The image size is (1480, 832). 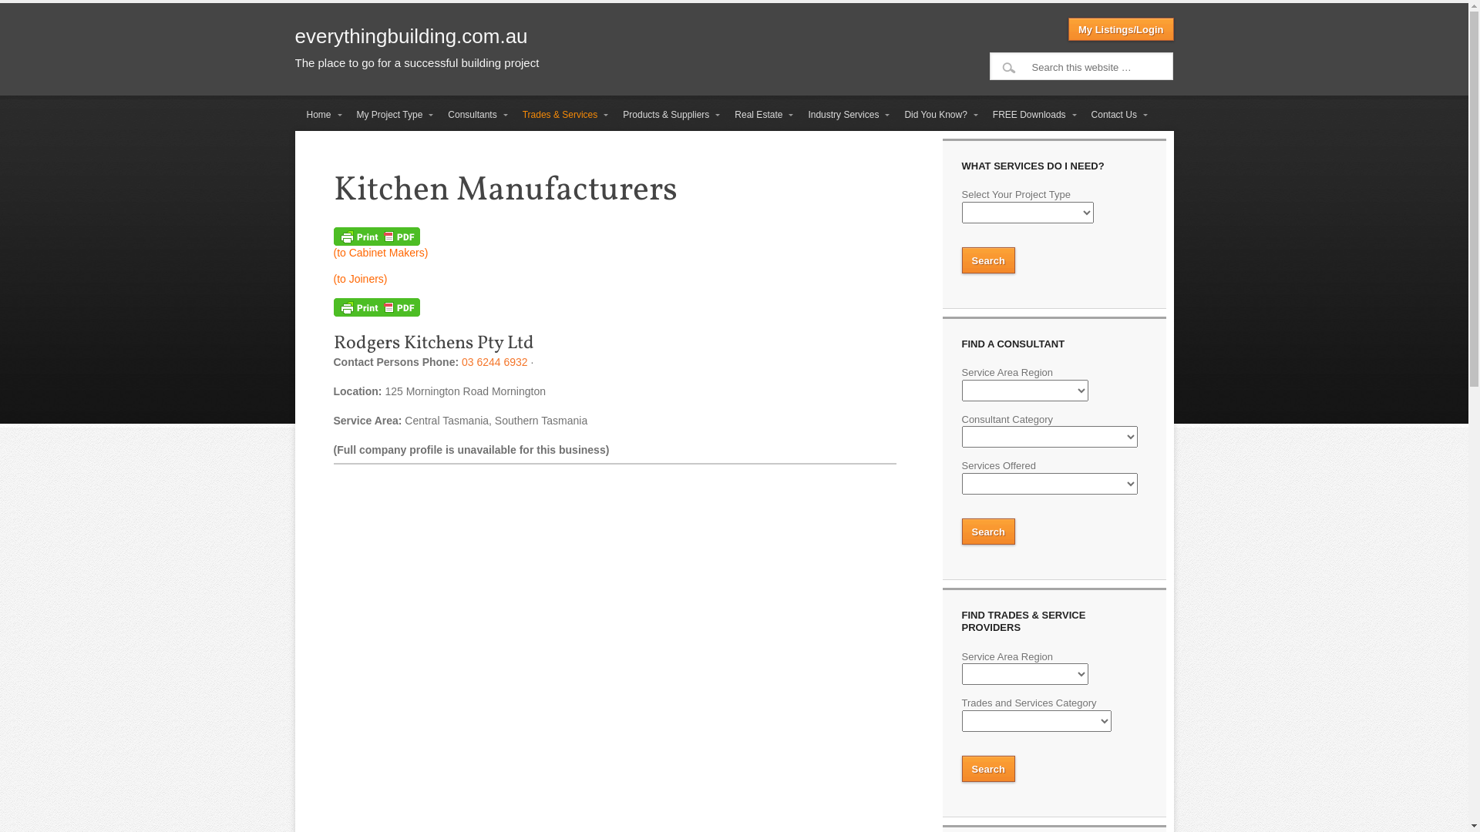 I want to click on My Project Type, so click(x=392, y=116).